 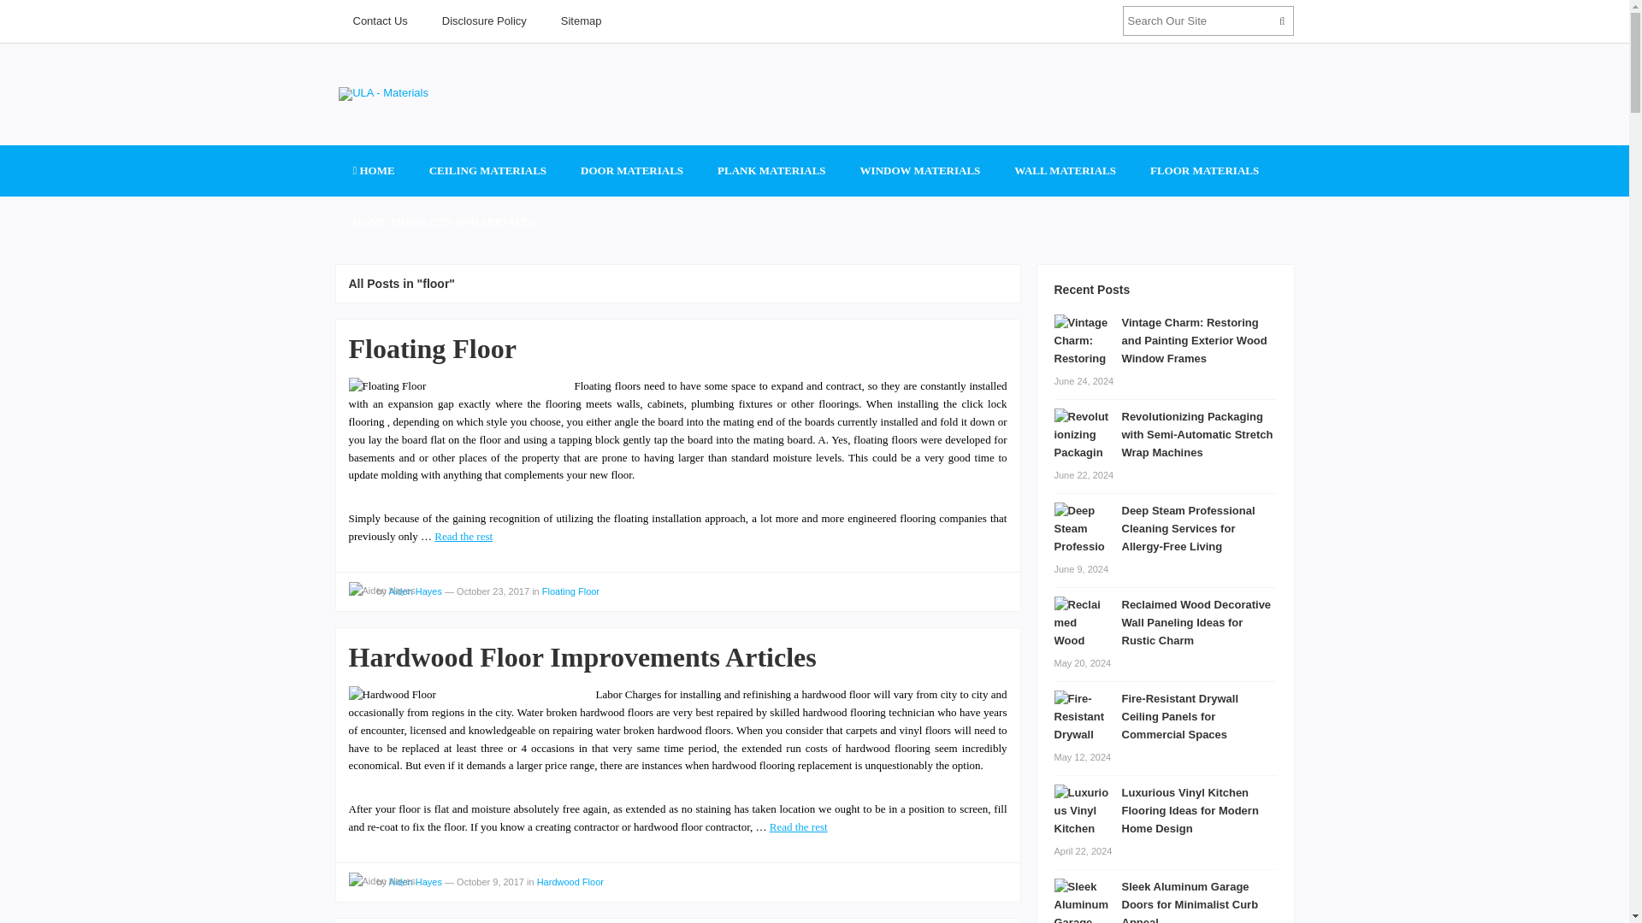 What do you see at coordinates (487, 171) in the screenshot?
I see `CEILING MATERIALS` at bounding box center [487, 171].